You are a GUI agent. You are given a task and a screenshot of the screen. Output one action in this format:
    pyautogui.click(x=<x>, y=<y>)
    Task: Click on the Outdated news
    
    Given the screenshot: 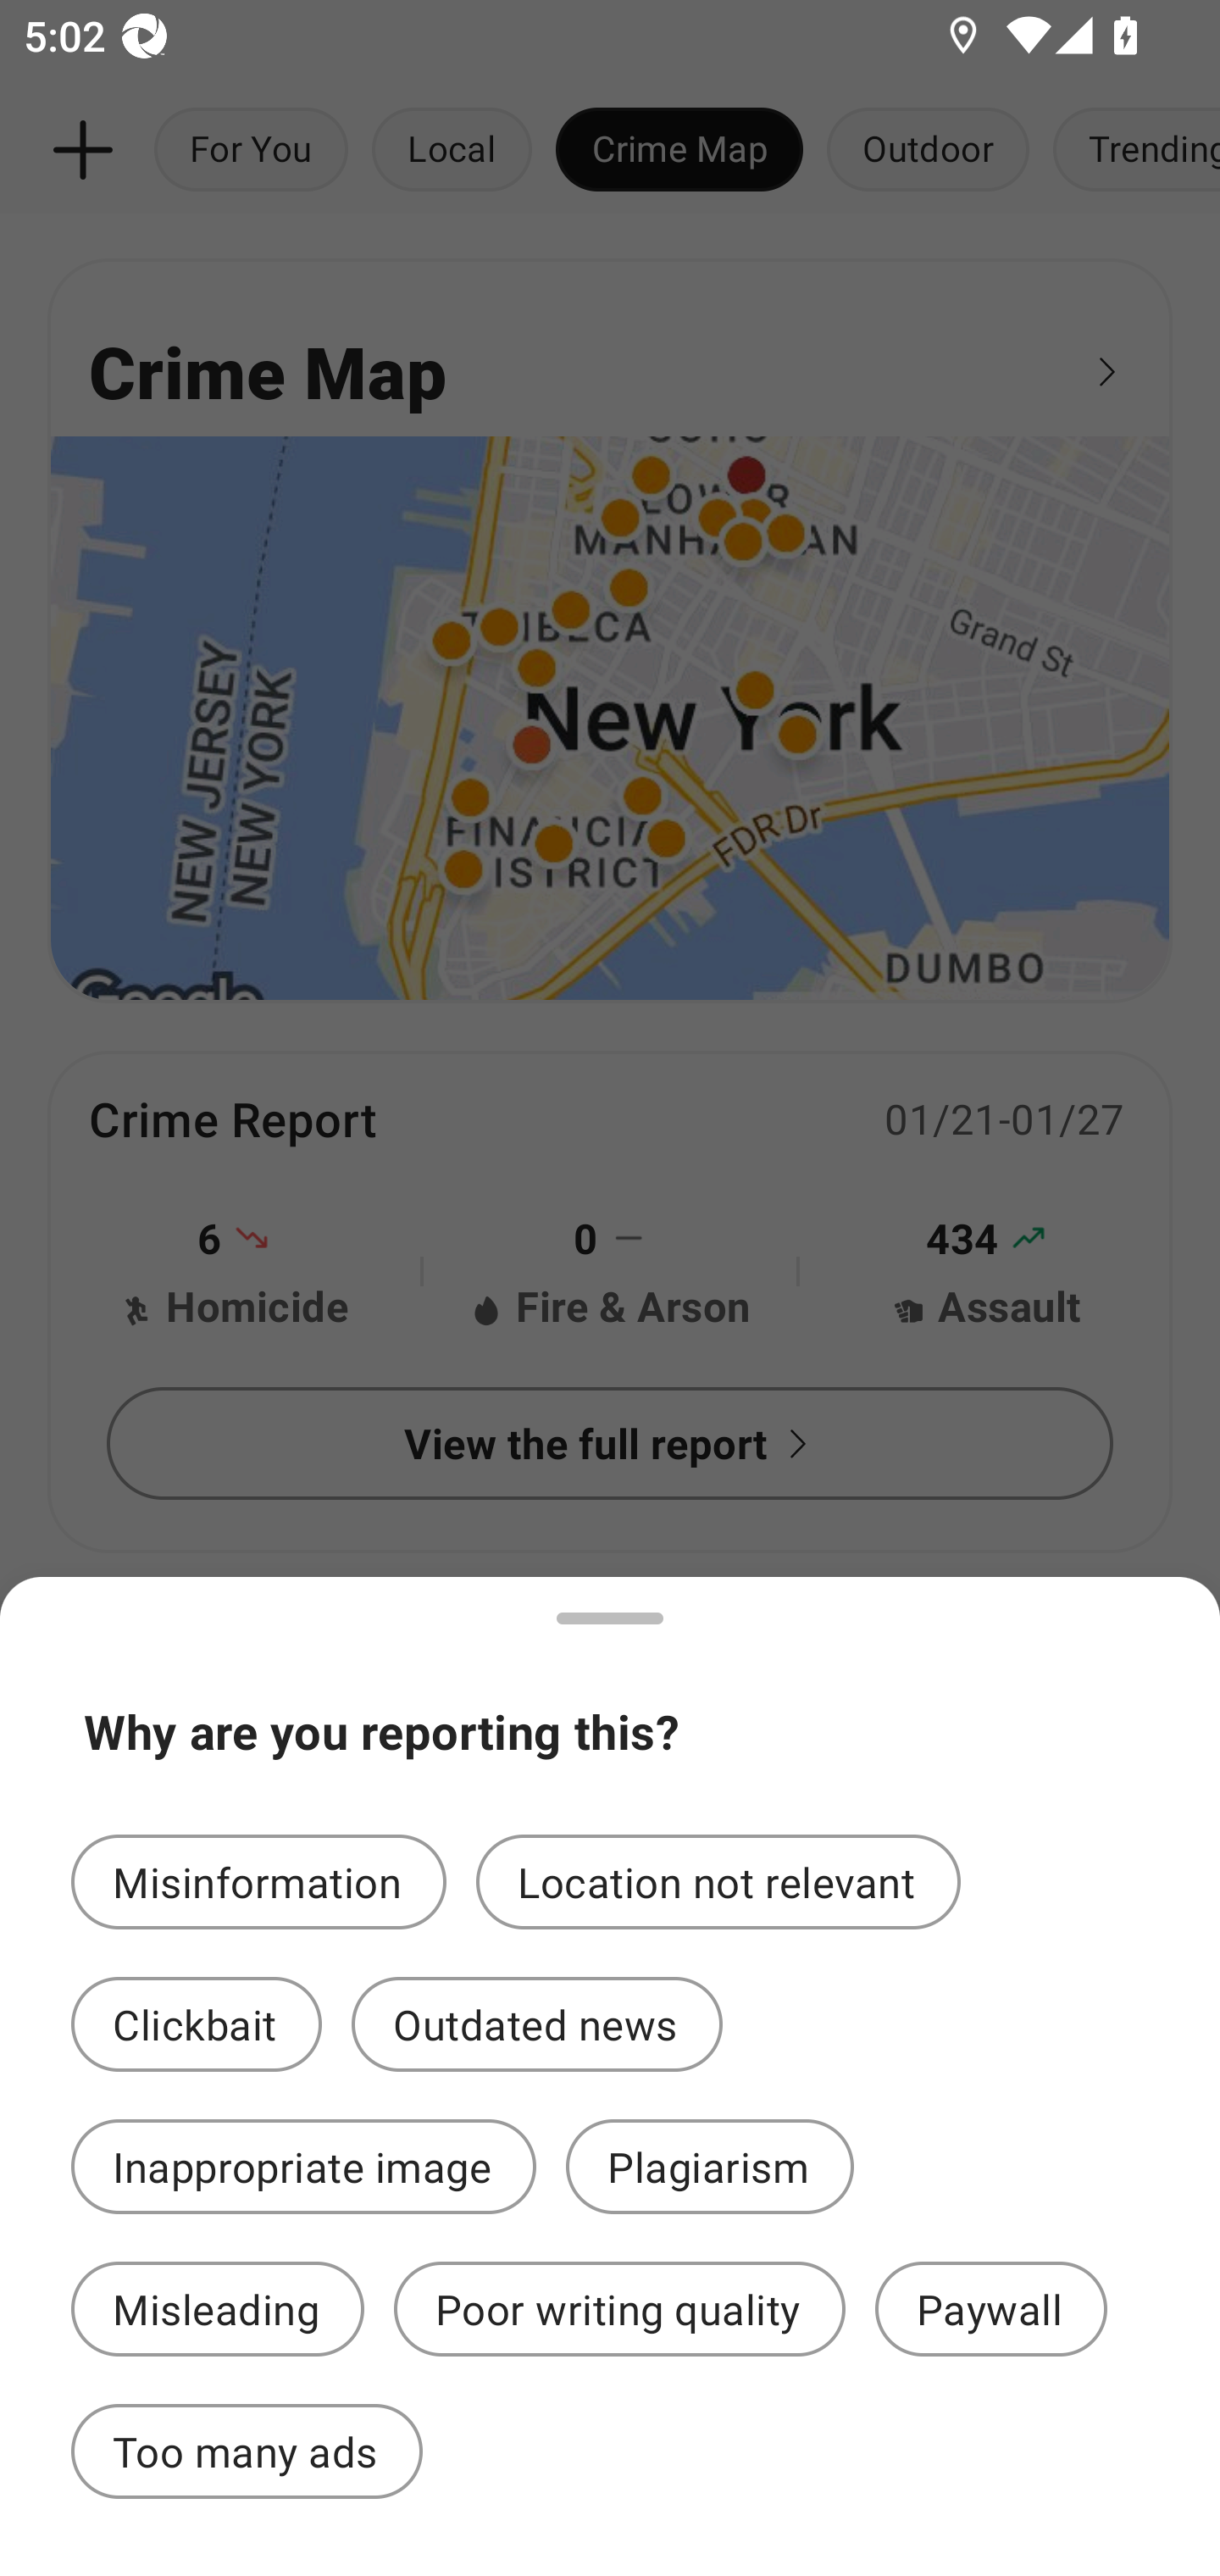 What is the action you would take?
    pyautogui.click(x=536, y=2024)
    